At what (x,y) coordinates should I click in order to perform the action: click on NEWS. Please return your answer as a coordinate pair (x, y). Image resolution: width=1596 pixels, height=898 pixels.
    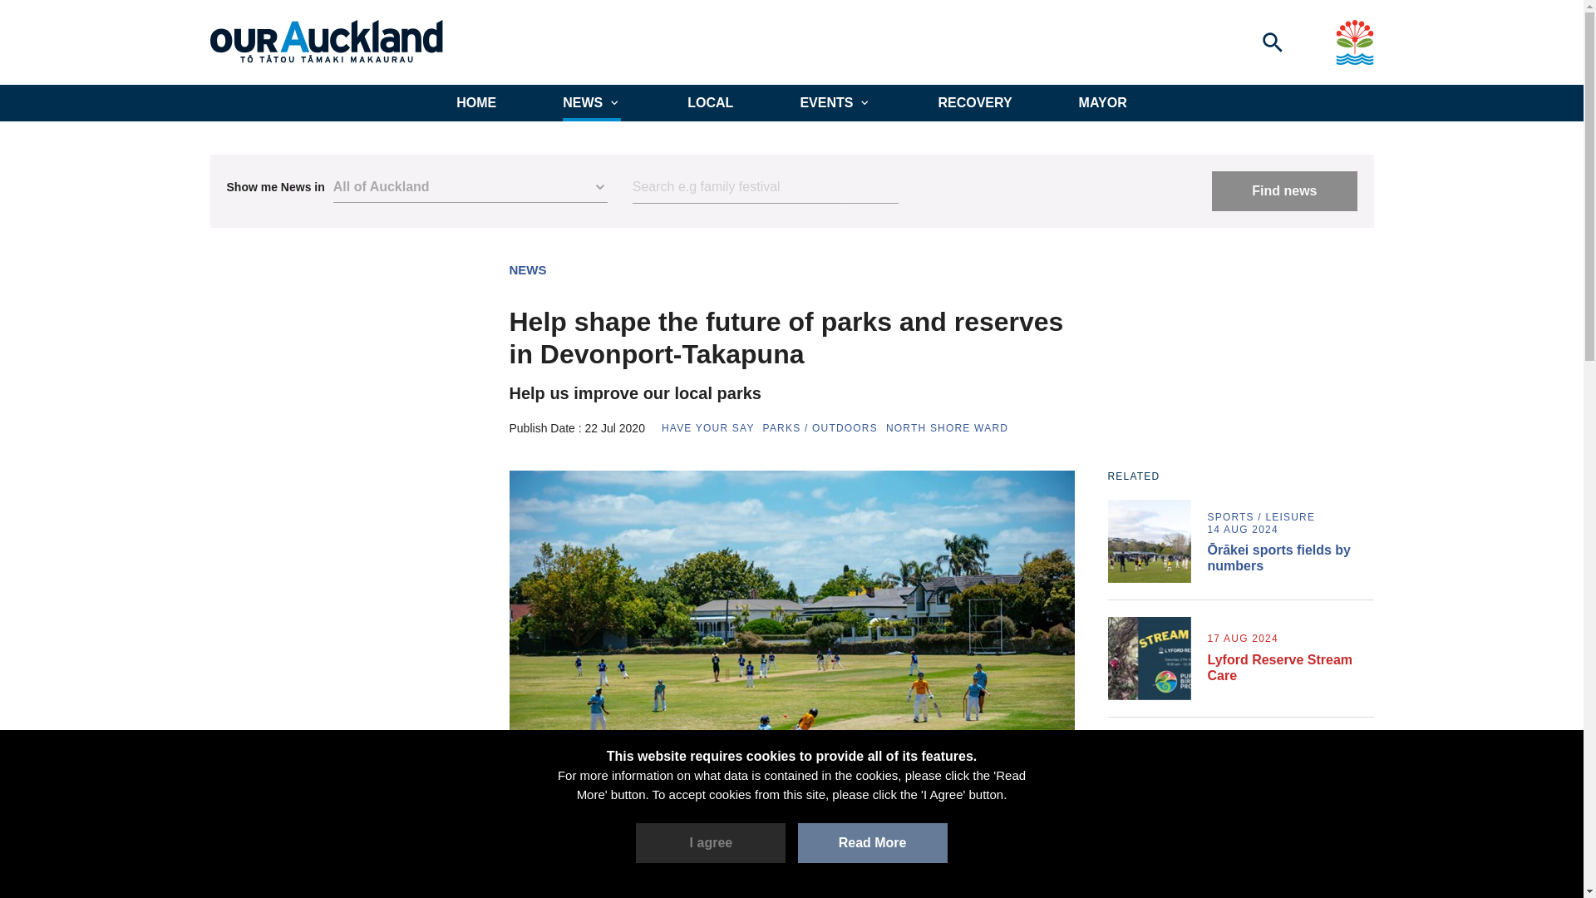
    Looking at the image, I should click on (592, 102).